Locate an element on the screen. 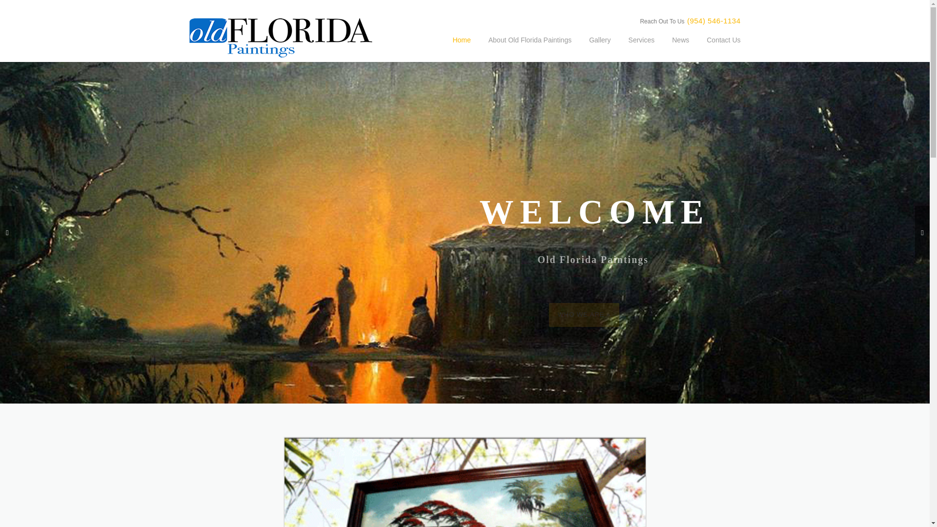  Services is located at coordinates (641, 47).